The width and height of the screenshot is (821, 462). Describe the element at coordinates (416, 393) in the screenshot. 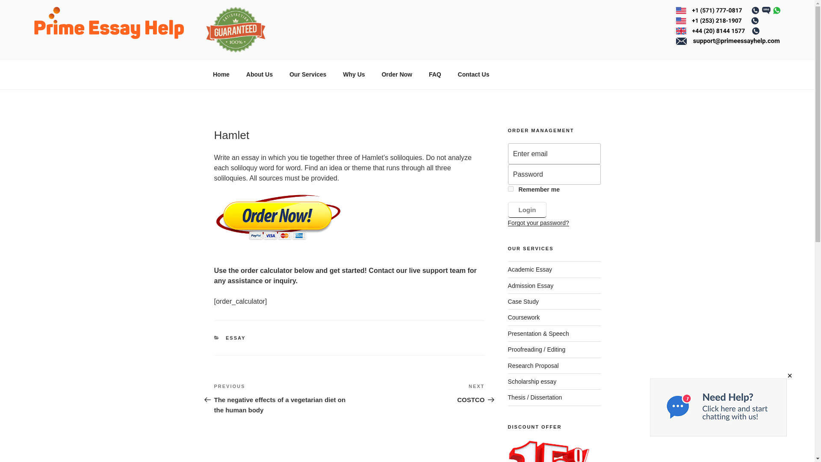

I see `Why Us` at that location.